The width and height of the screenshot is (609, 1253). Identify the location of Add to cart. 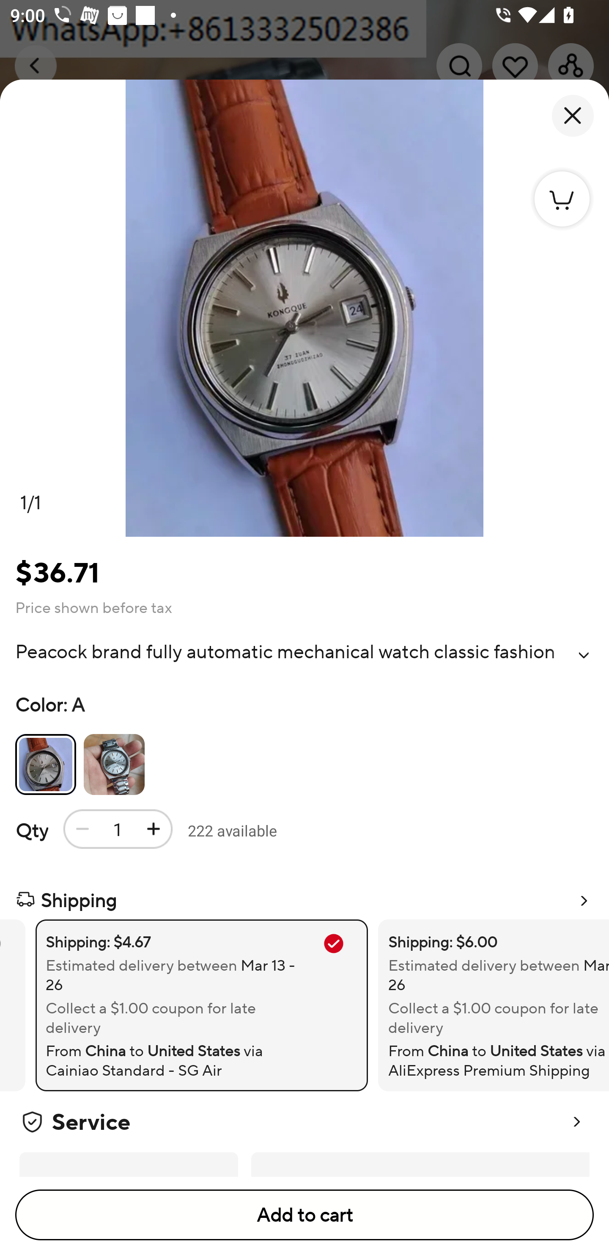
(304, 1215).